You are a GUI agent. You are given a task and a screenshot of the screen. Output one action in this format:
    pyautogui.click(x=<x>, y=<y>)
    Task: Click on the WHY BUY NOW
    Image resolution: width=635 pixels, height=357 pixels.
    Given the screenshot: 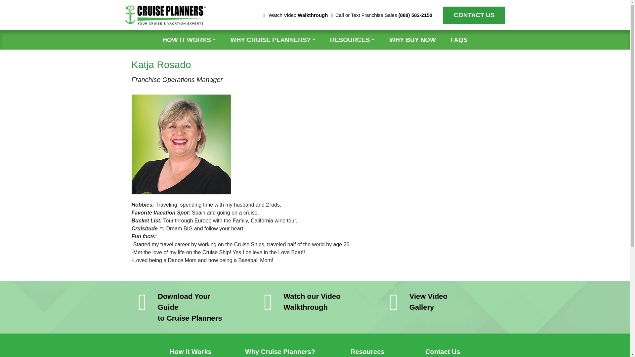 What is the action you would take?
    pyautogui.click(x=413, y=39)
    